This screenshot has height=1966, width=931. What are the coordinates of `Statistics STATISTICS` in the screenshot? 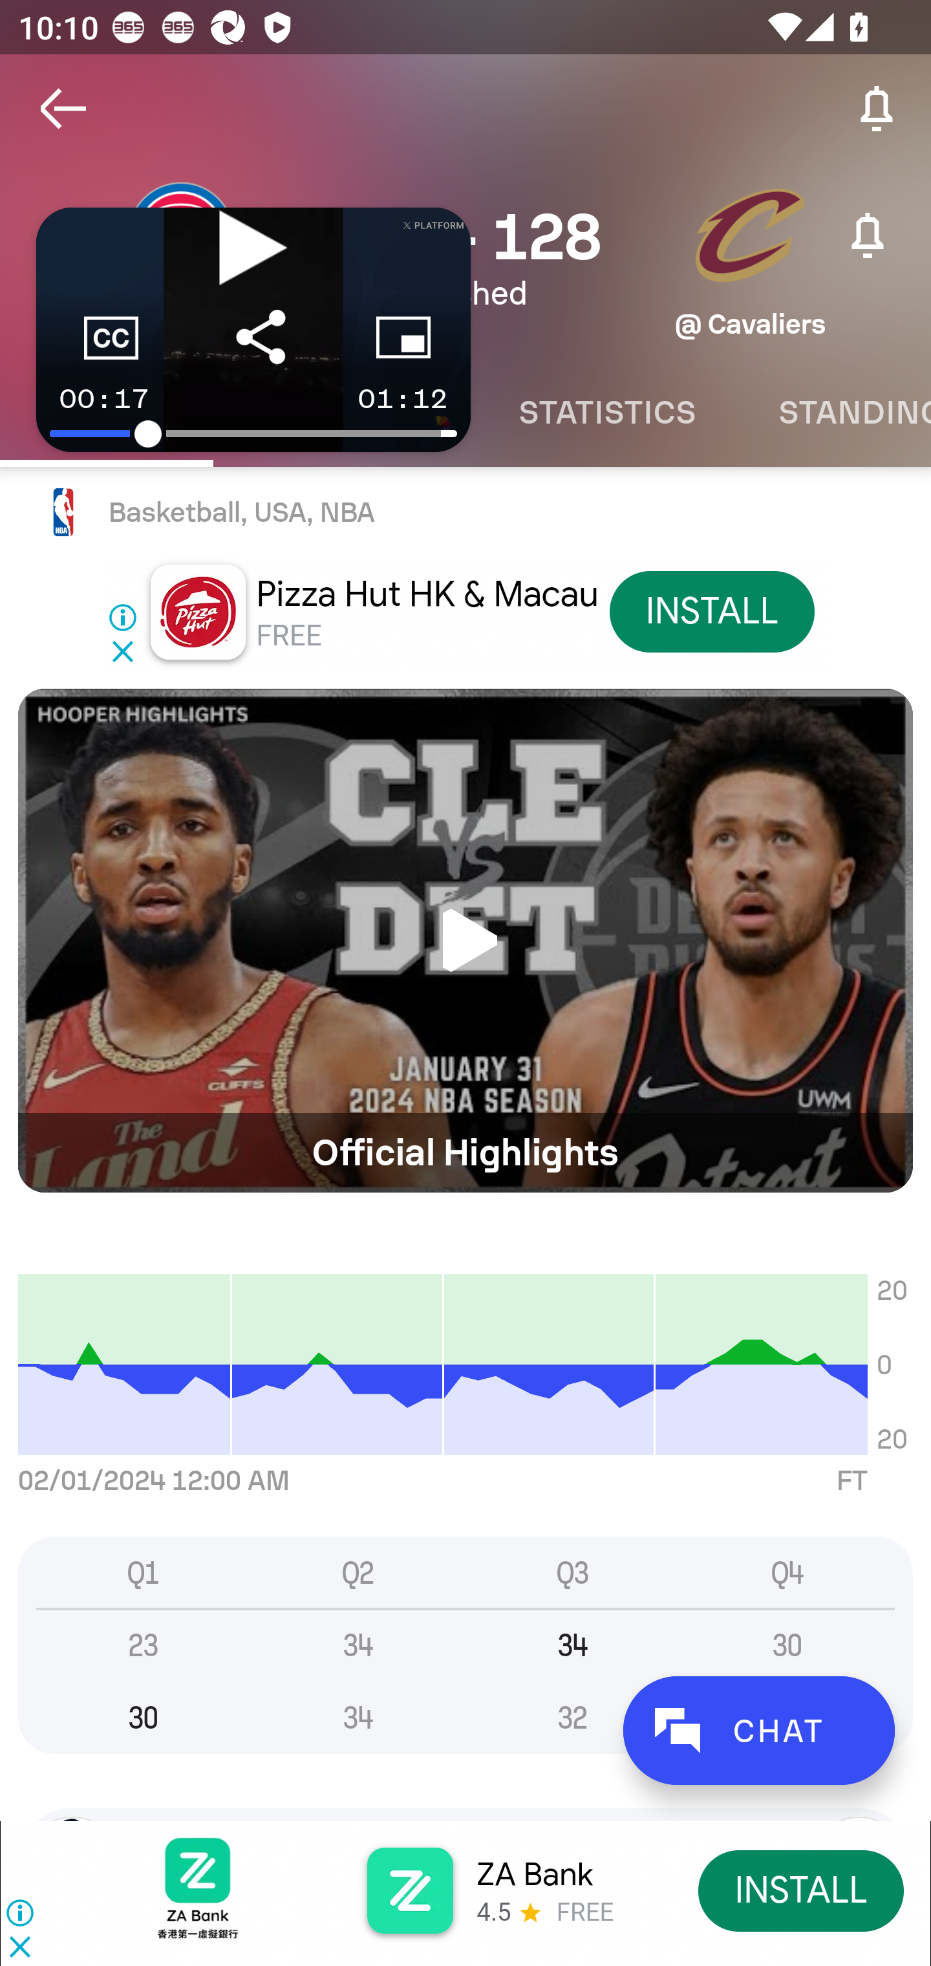 It's located at (607, 413).